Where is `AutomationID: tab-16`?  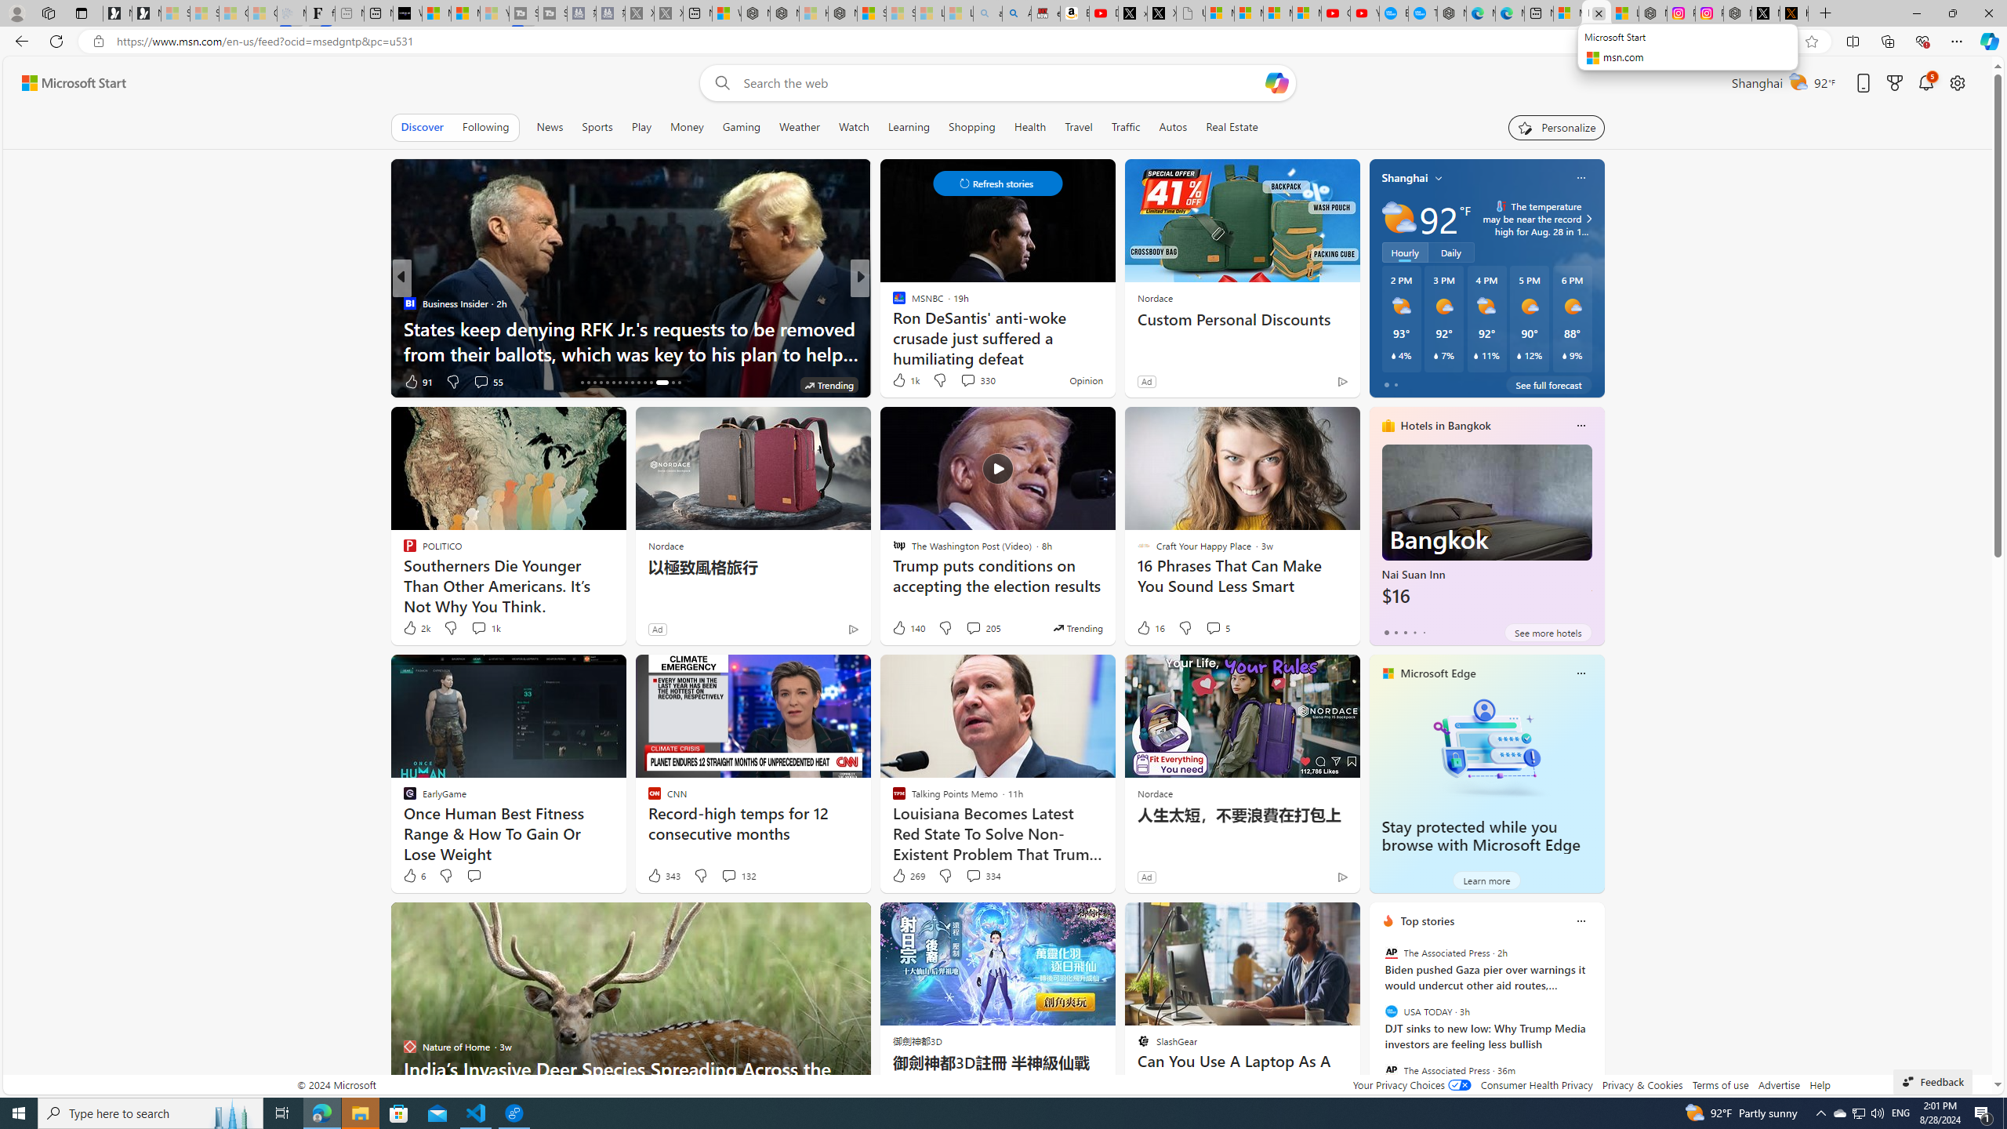 AutomationID: tab-16 is located at coordinates (582, 383).